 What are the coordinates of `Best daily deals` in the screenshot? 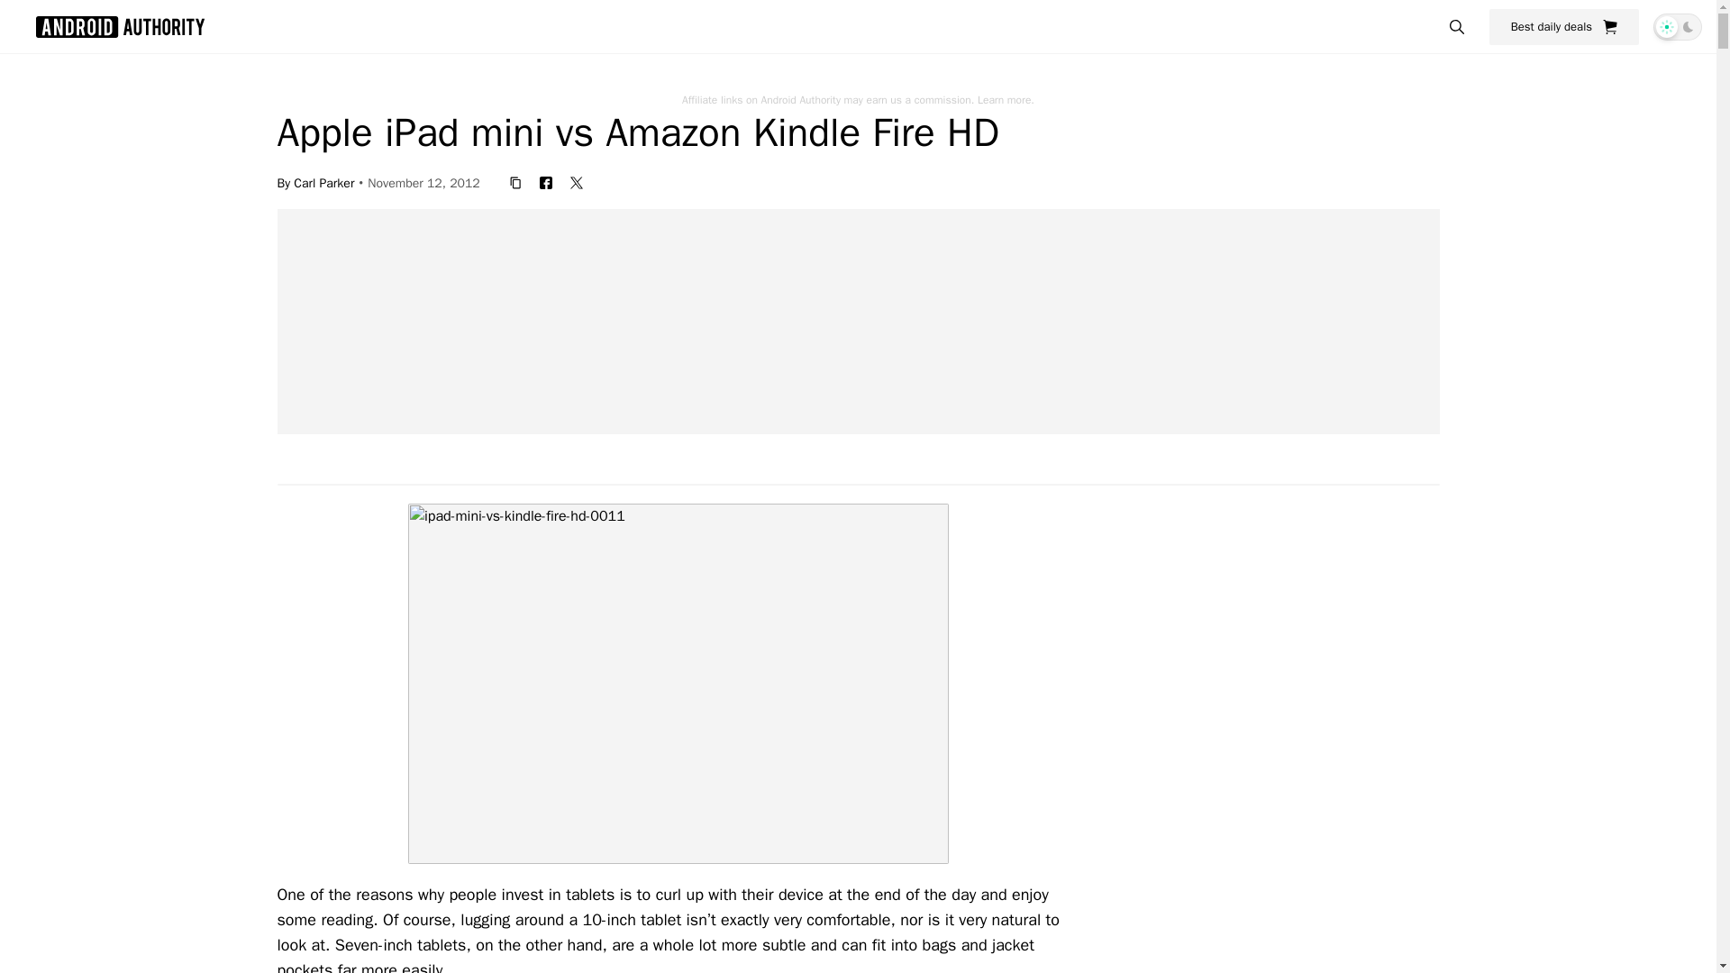 It's located at (1564, 26).